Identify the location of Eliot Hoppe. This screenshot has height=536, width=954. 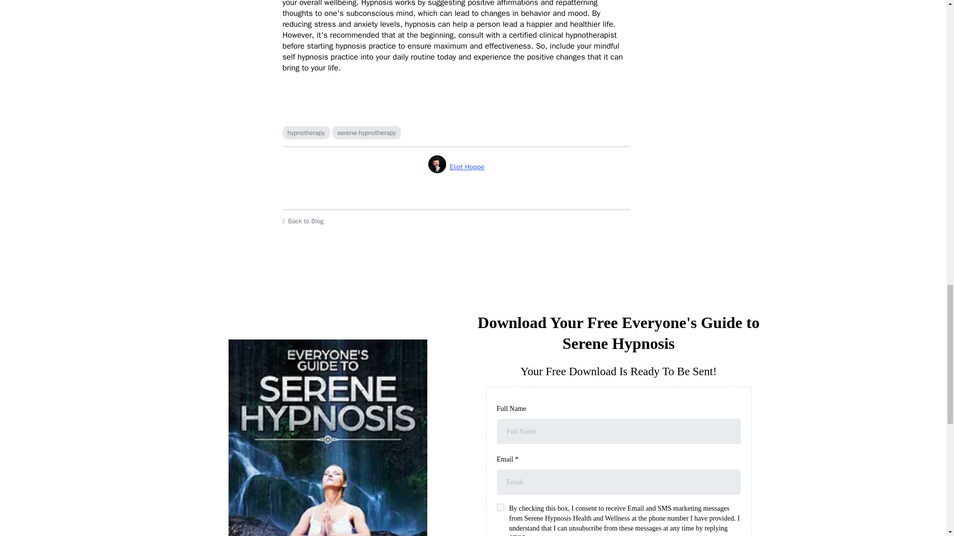
(456, 167).